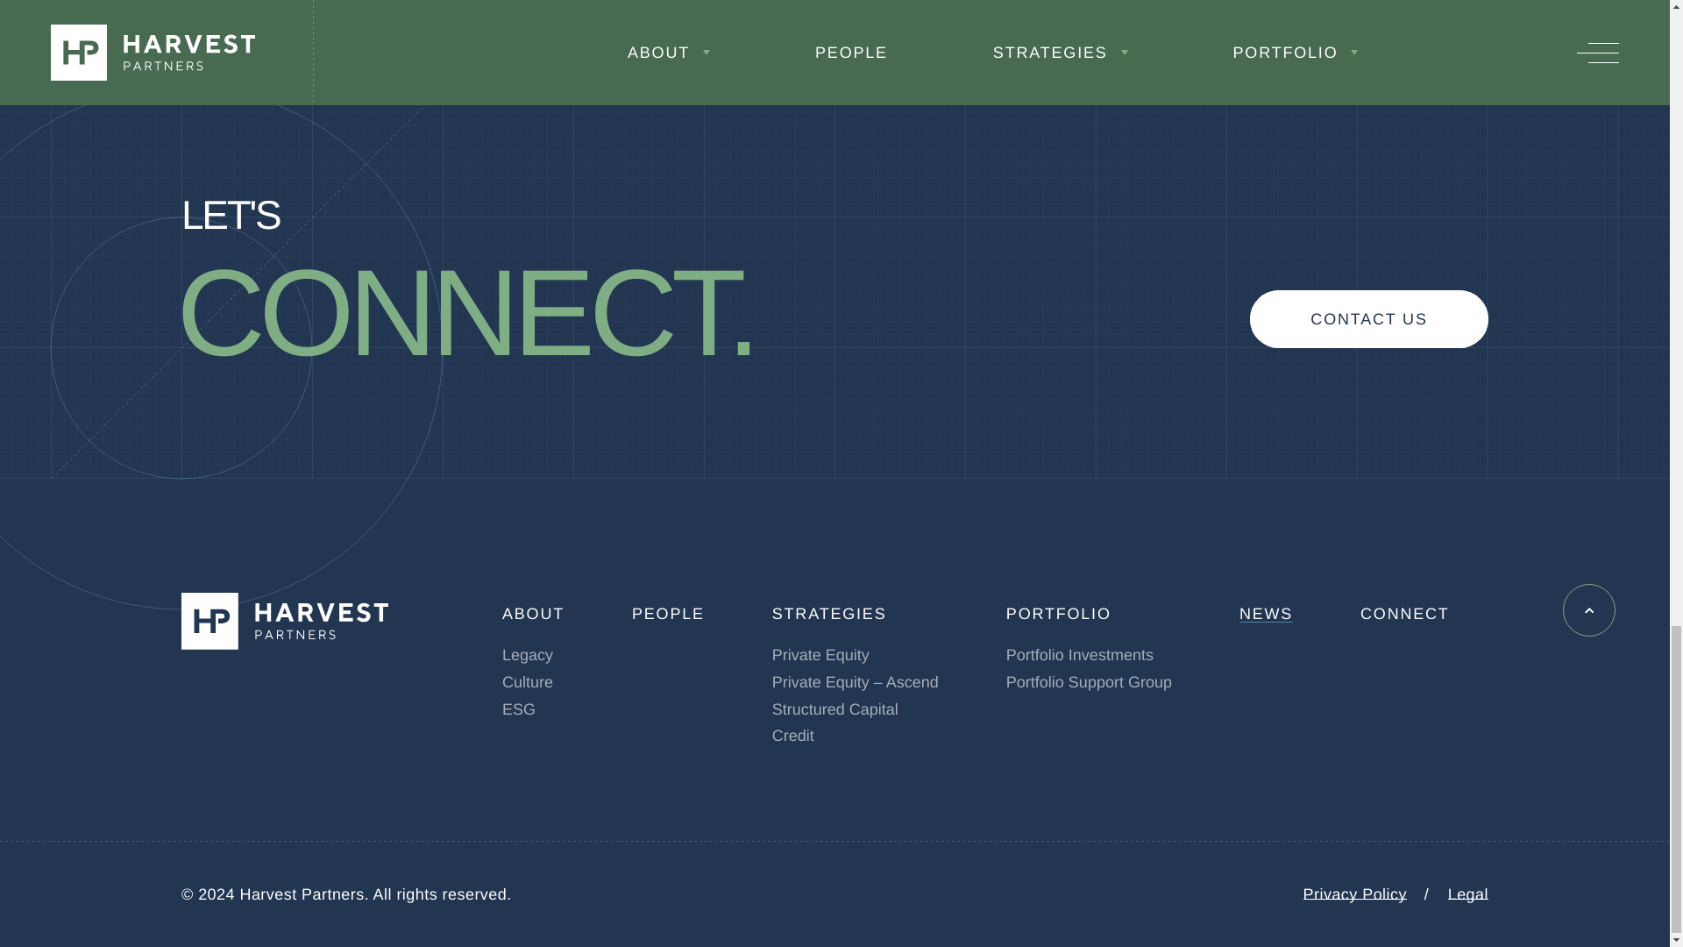  I want to click on ABOUT, so click(533, 614).